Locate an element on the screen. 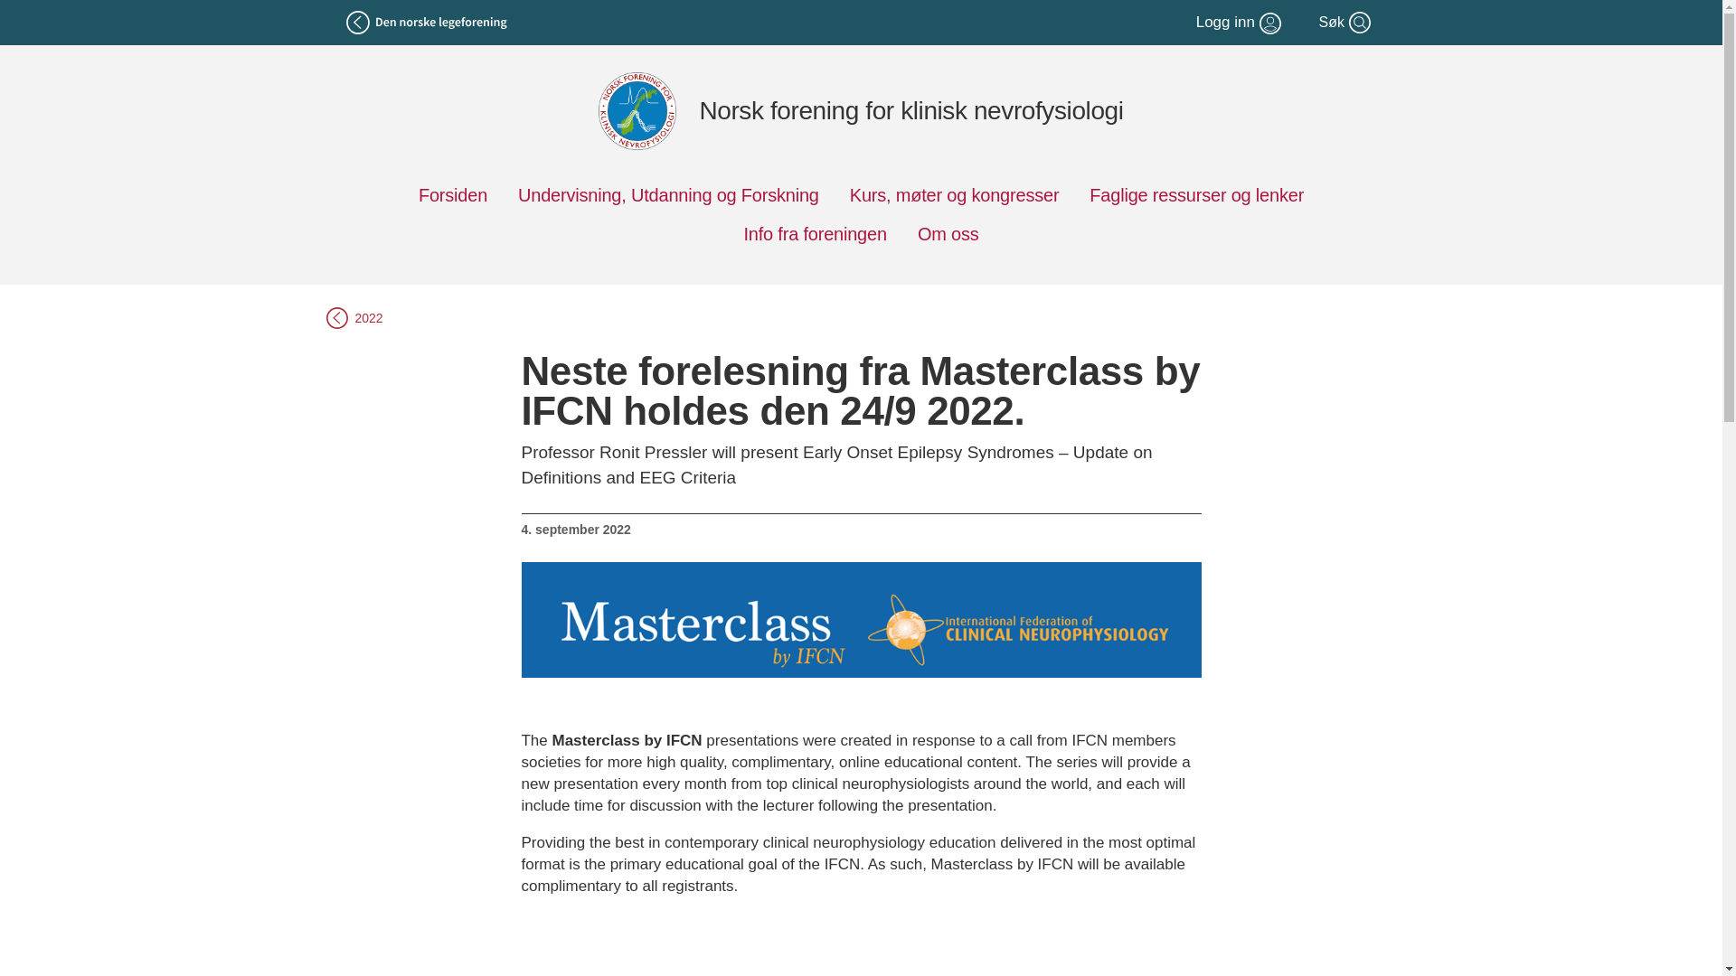 This screenshot has width=1736, height=976. Logg inn is located at coordinates (1241, 22).